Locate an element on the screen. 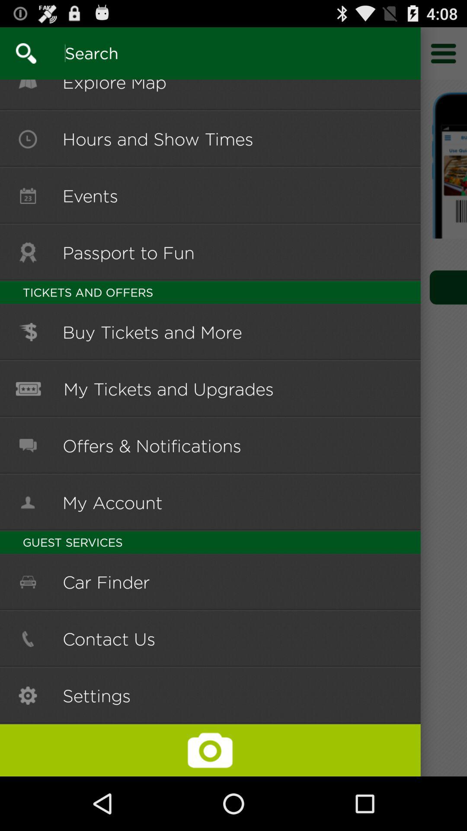  search is located at coordinates (205, 53).